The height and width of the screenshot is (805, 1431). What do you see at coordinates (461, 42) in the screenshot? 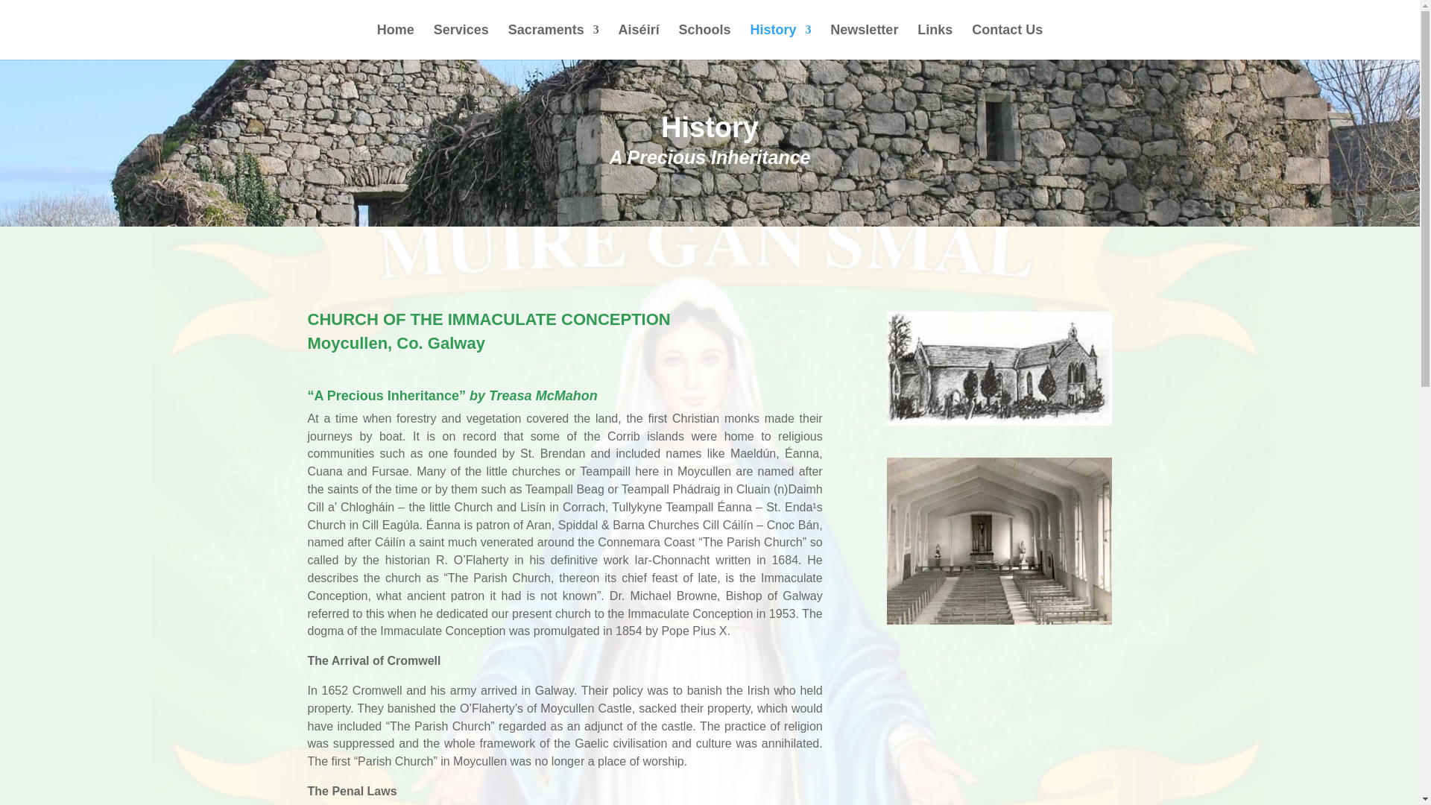
I see `Services` at bounding box center [461, 42].